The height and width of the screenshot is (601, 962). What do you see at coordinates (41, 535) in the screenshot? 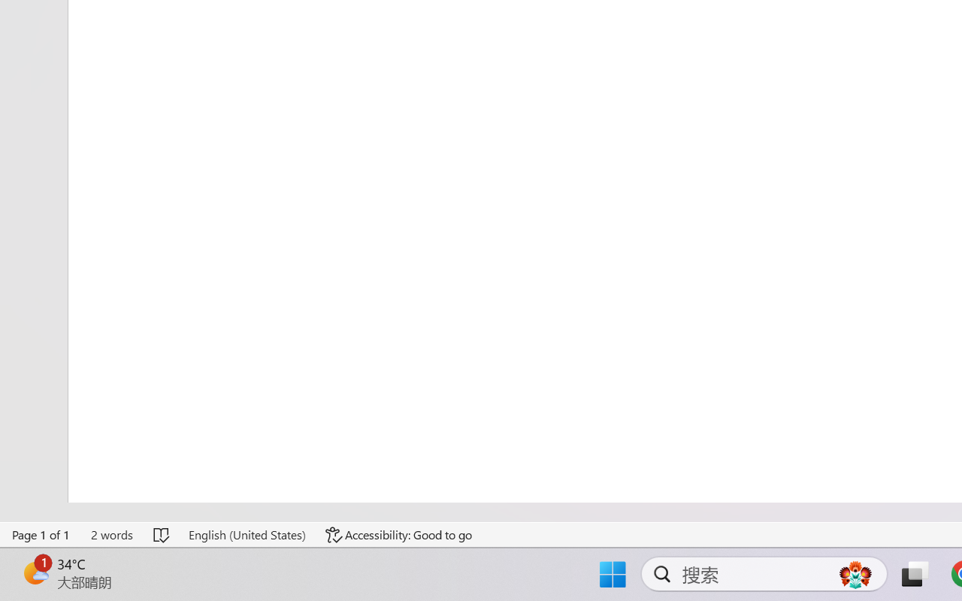
I see `Page Number Page 1 of 1` at bounding box center [41, 535].